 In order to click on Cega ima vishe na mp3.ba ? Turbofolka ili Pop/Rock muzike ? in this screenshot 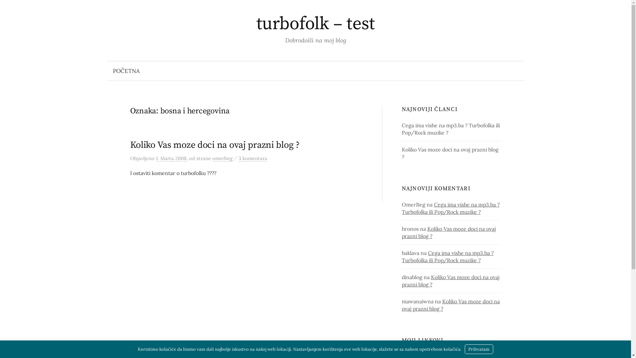, I will do `click(451, 129)`.